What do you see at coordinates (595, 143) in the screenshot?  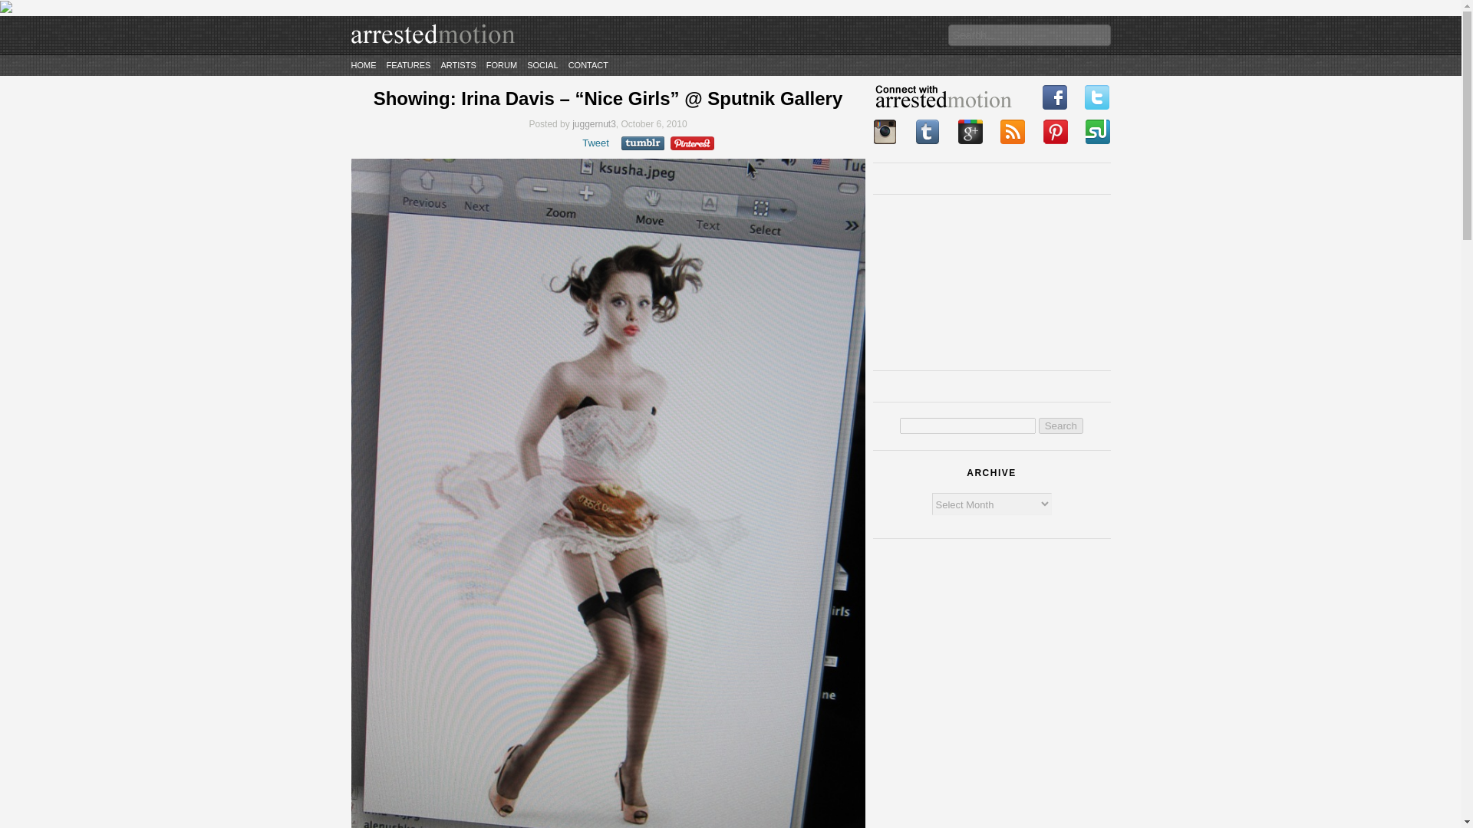 I see `Tweet` at bounding box center [595, 143].